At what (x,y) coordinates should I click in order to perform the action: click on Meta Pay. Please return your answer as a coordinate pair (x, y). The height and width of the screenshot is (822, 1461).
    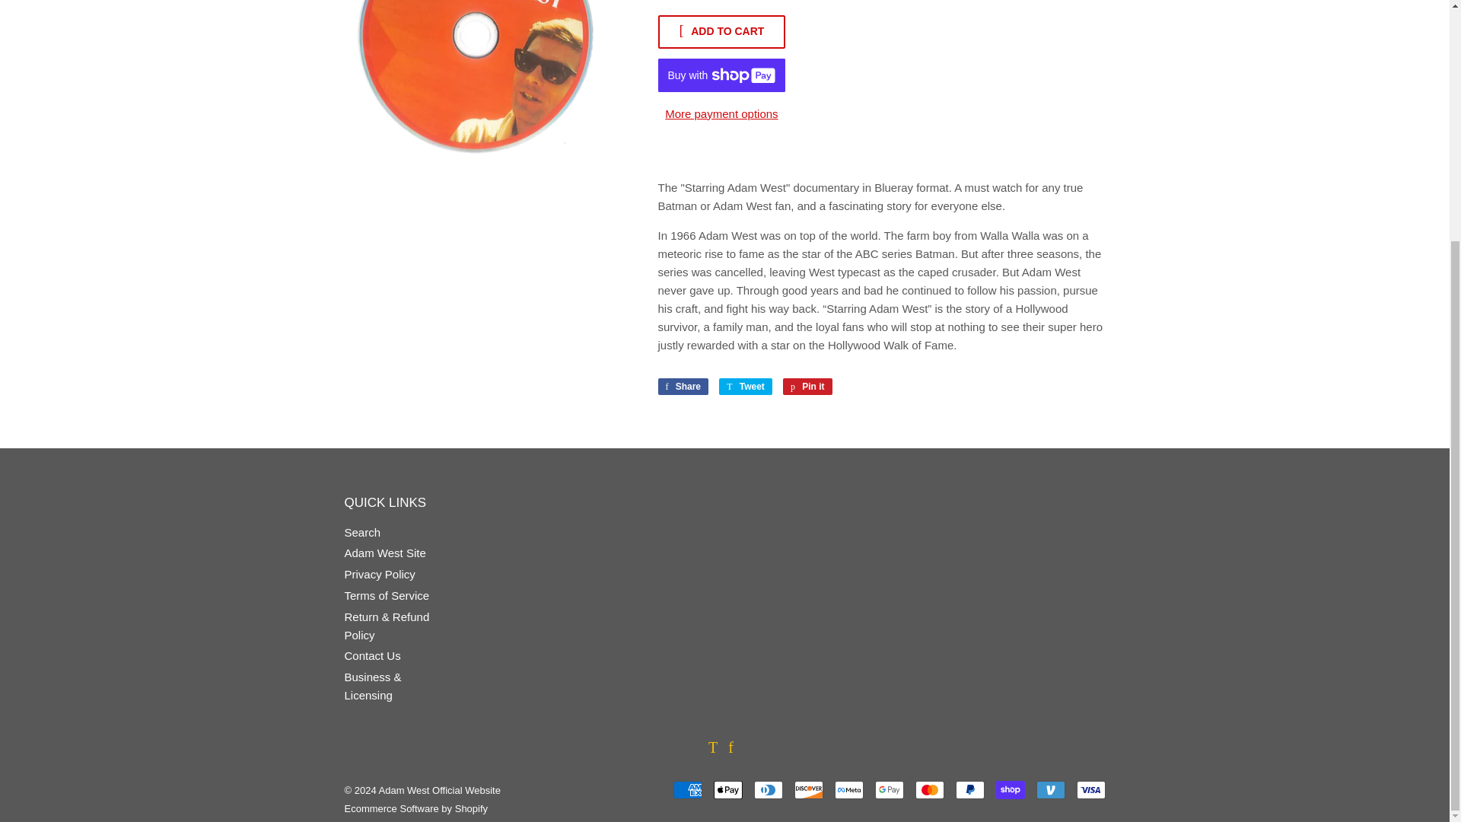
    Looking at the image, I should click on (969, 790).